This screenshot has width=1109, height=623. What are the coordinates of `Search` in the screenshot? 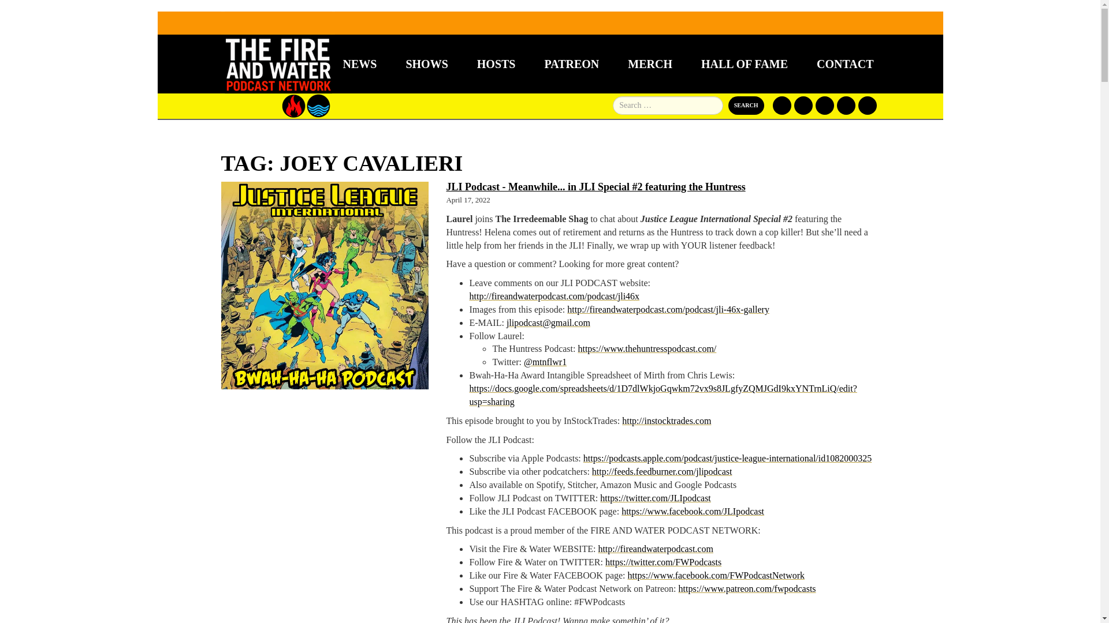 It's located at (746, 105).